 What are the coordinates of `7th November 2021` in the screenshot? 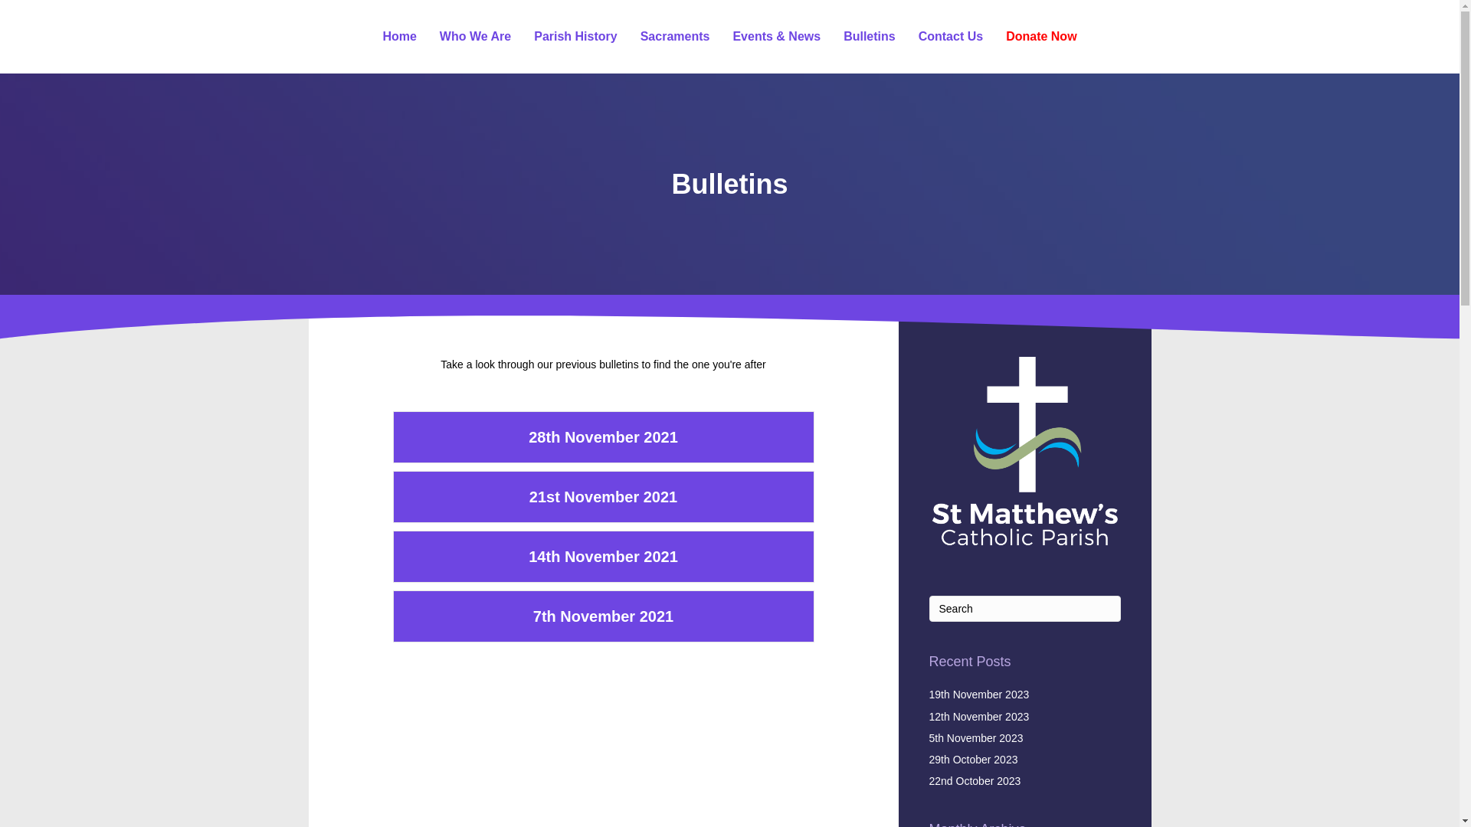 It's located at (604, 616).